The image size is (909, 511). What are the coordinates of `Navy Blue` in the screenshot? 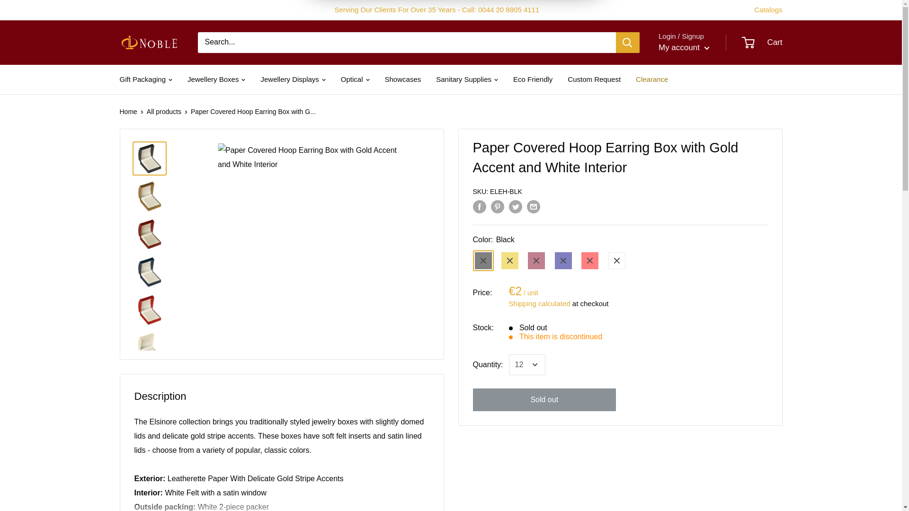 It's located at (563, 261).